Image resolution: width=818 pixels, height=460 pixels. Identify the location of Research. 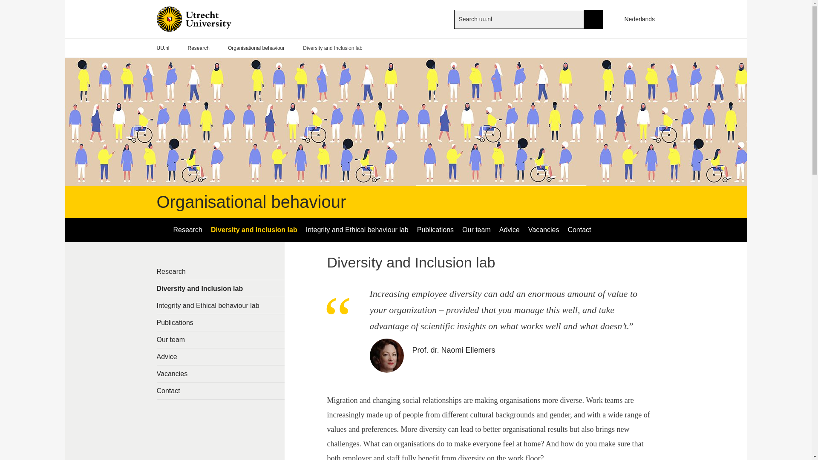
(221, 271).